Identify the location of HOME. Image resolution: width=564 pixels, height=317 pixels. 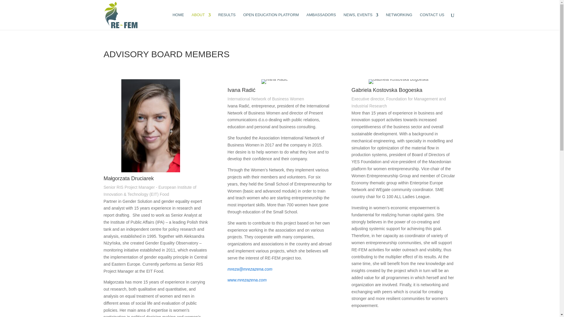
(178, 21).